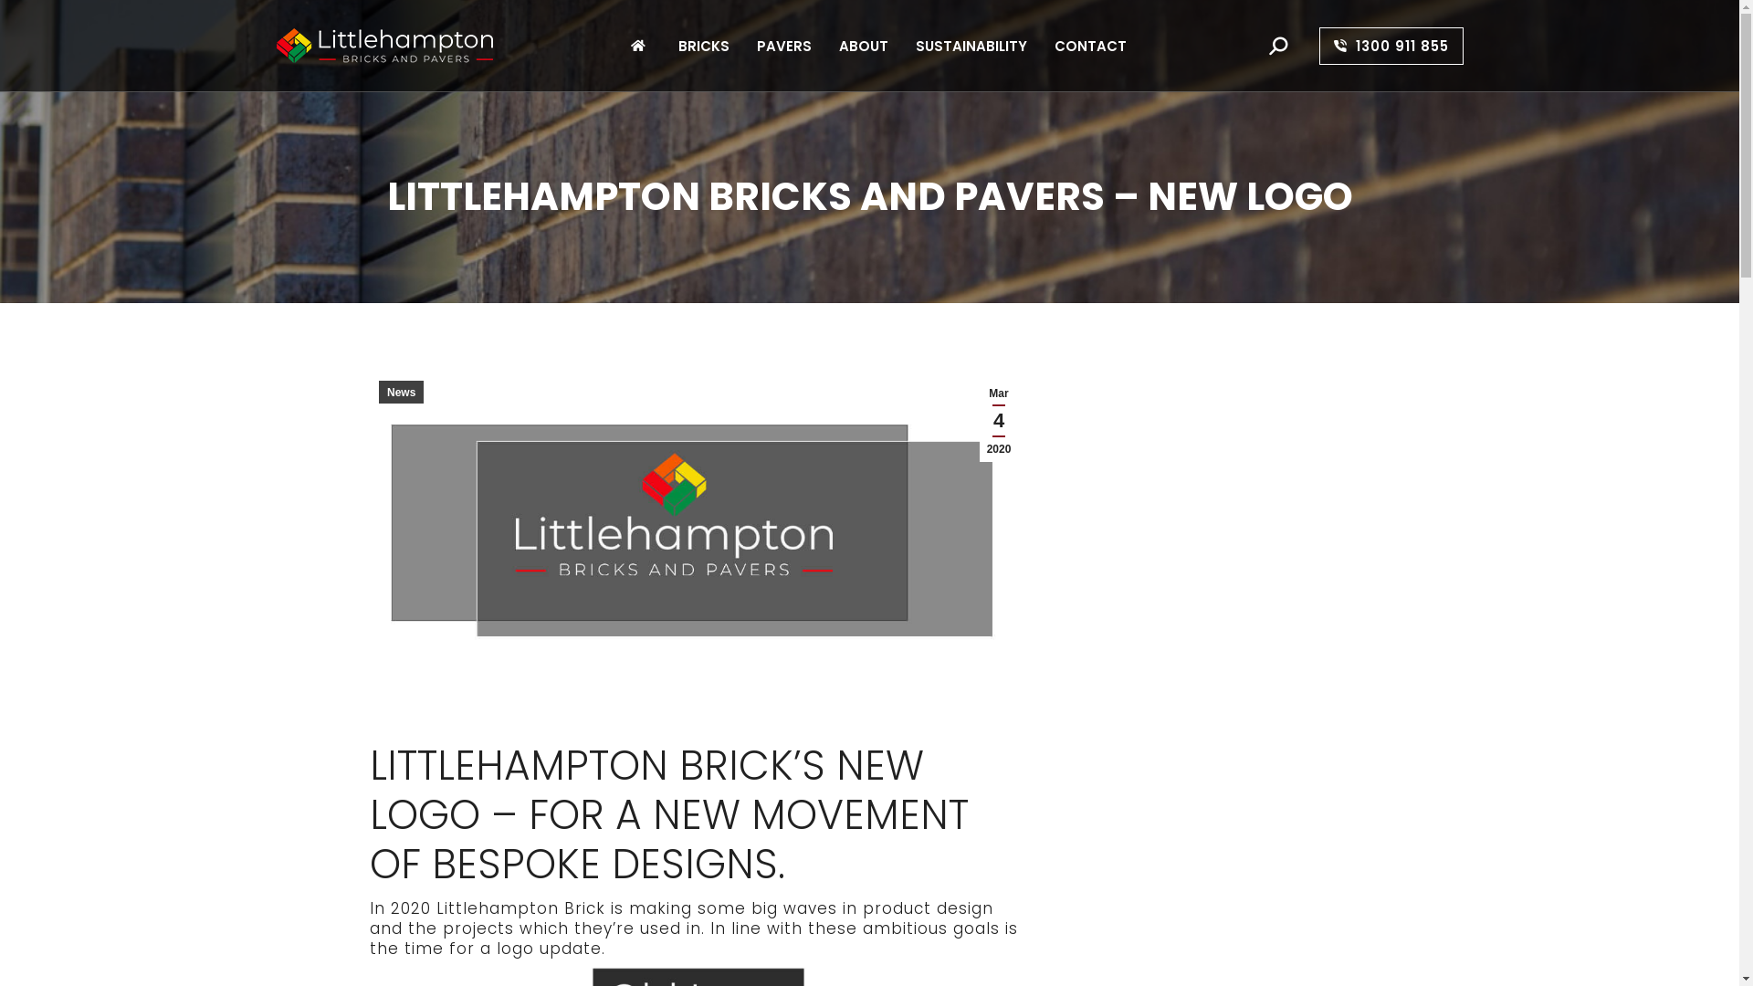 The image size is (1753, 986). Describe the element at coordinates (704, 46) in the screenshot. I see `BRICKS` at that location.